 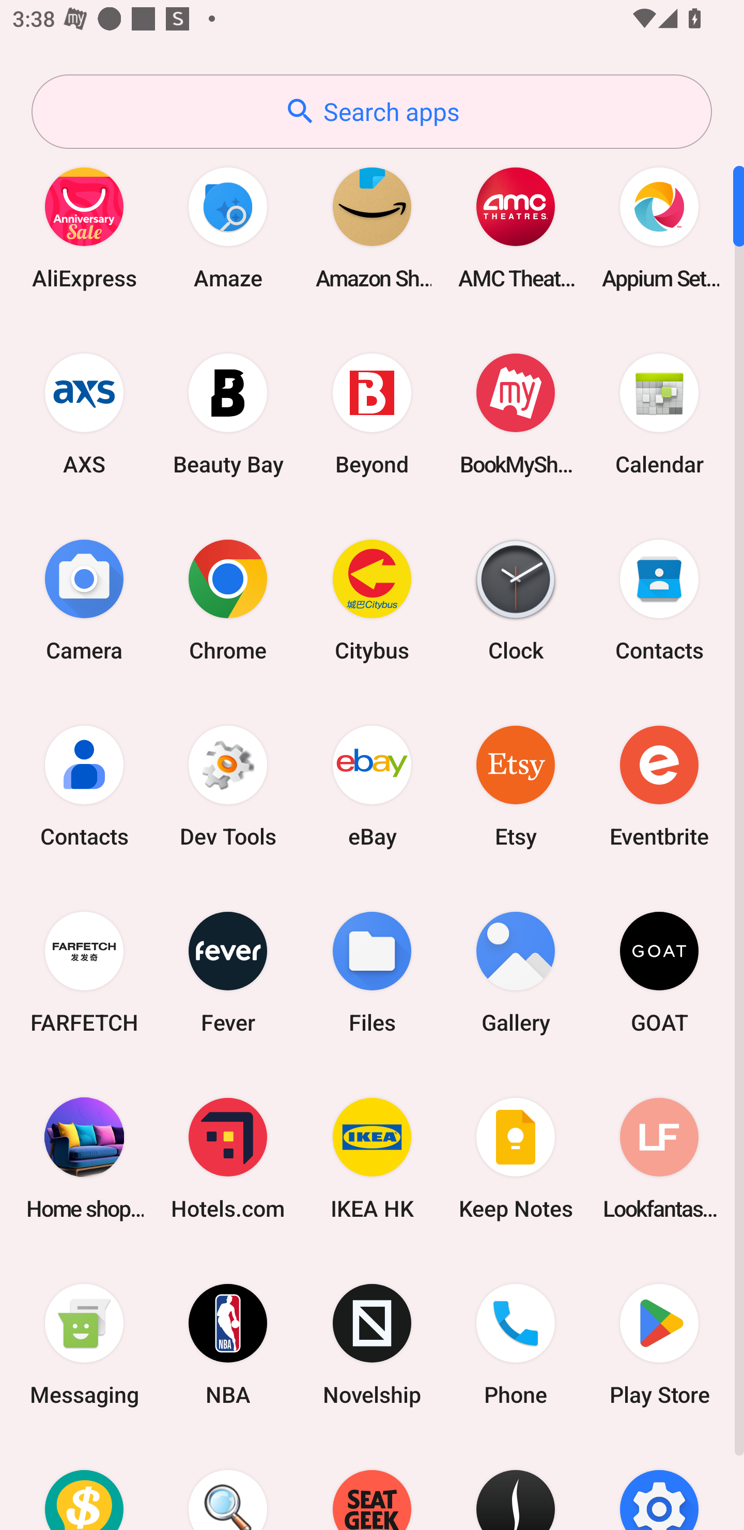 I want to click on IKEA HK, so click(x=372, y=1158).